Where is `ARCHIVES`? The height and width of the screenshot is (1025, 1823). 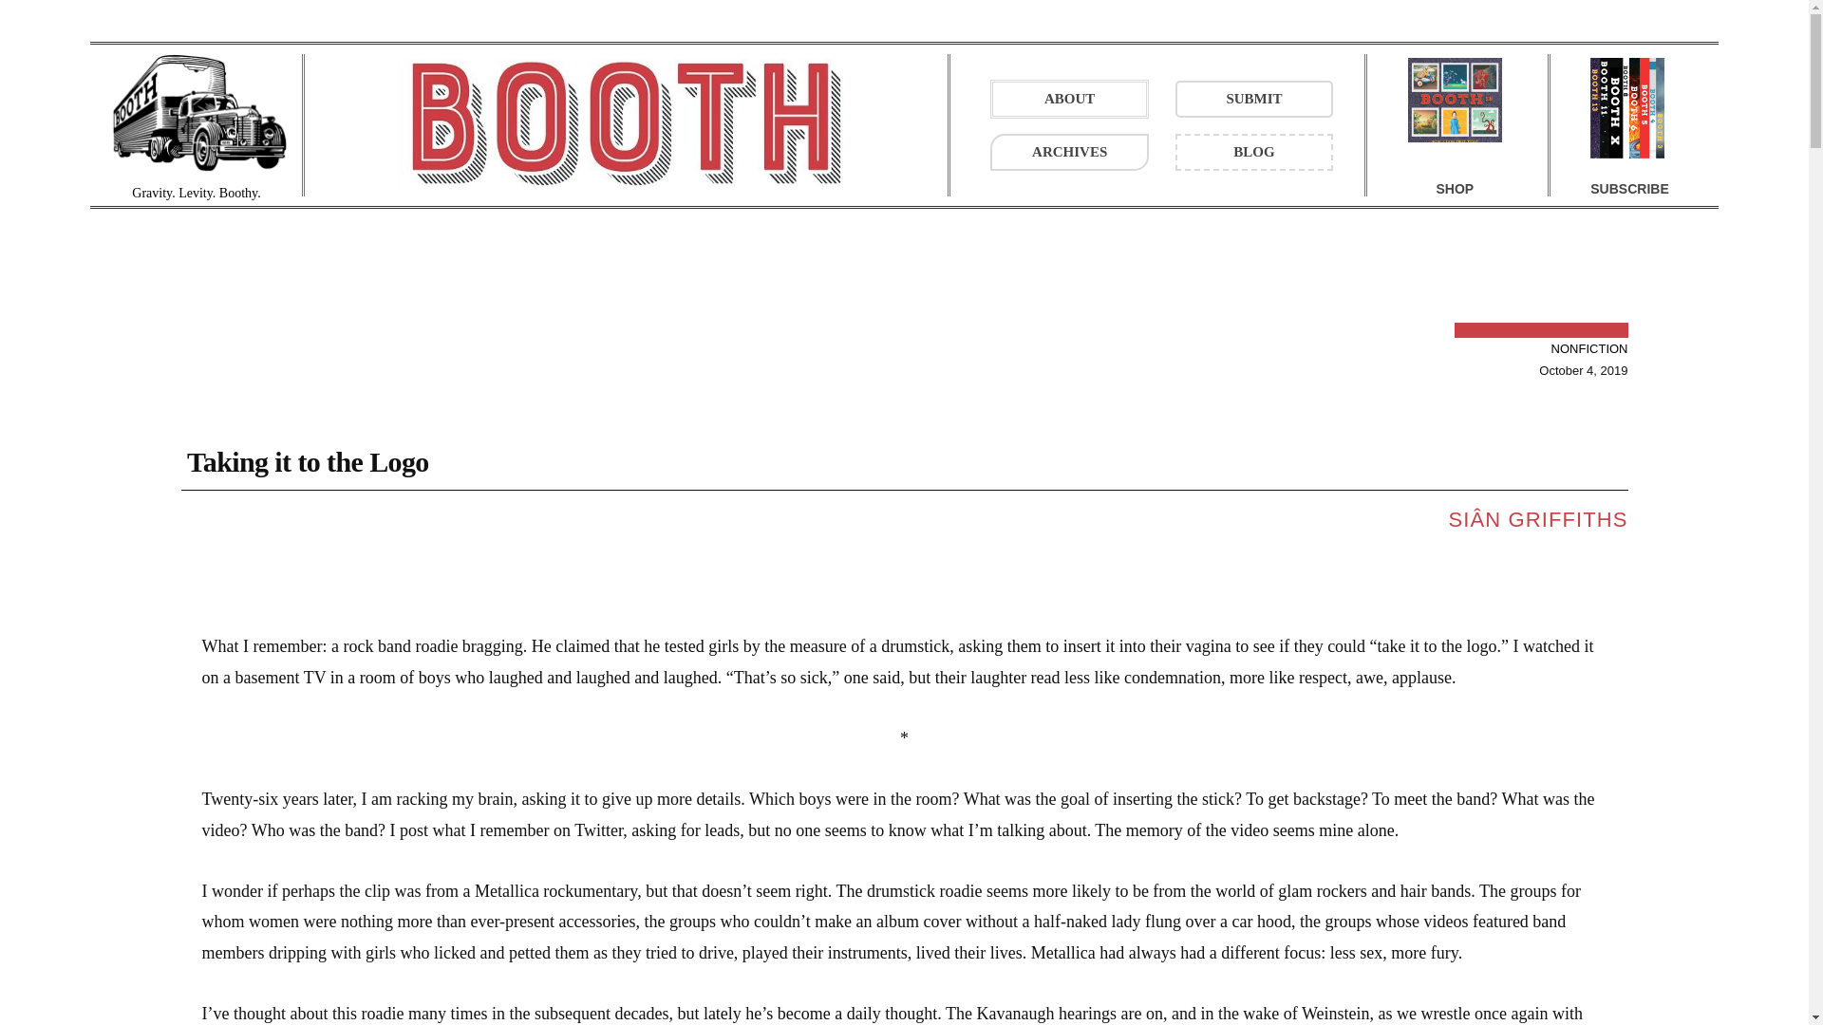
ARCHIVES is located at coordinates (1069, 152).